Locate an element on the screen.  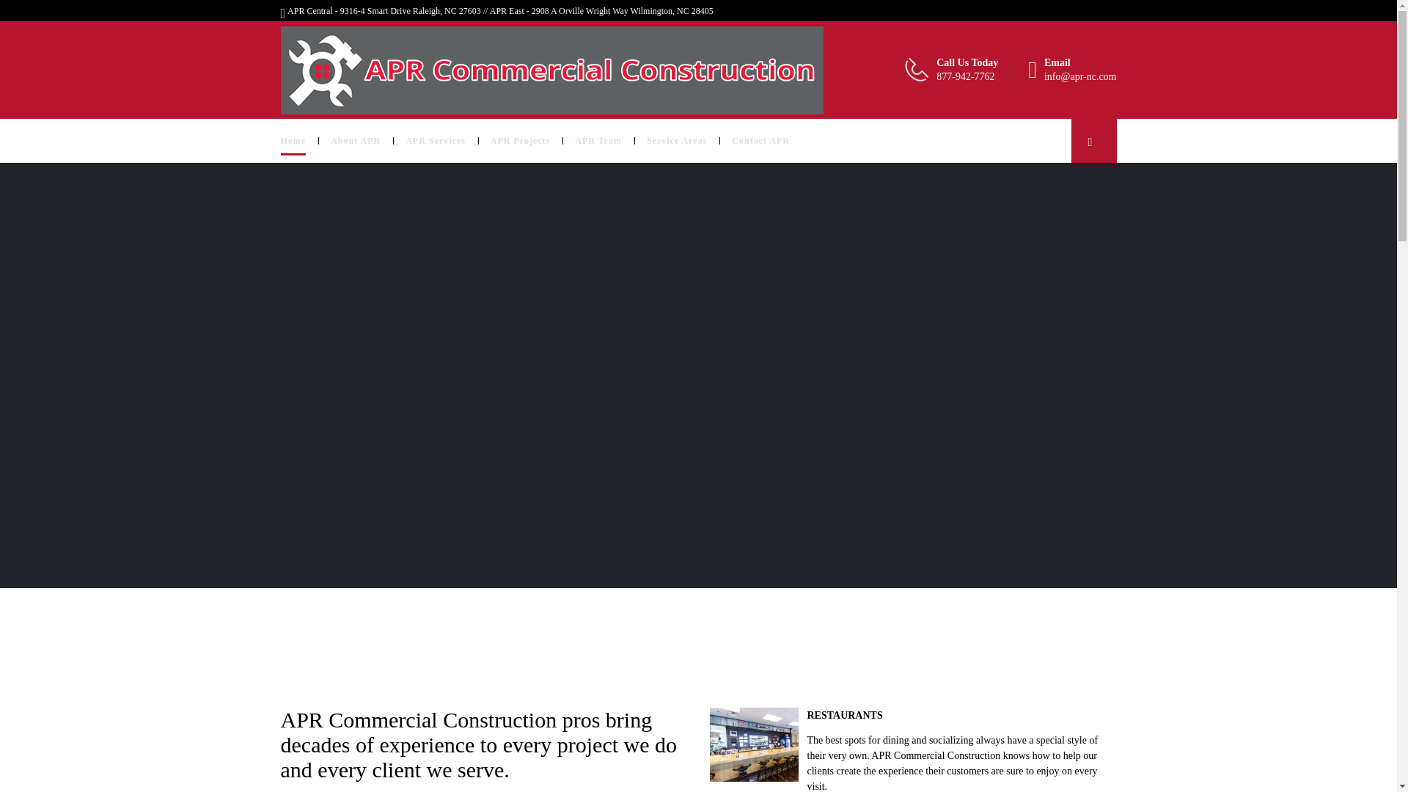
APR Services is located at coordinates (436, 141).